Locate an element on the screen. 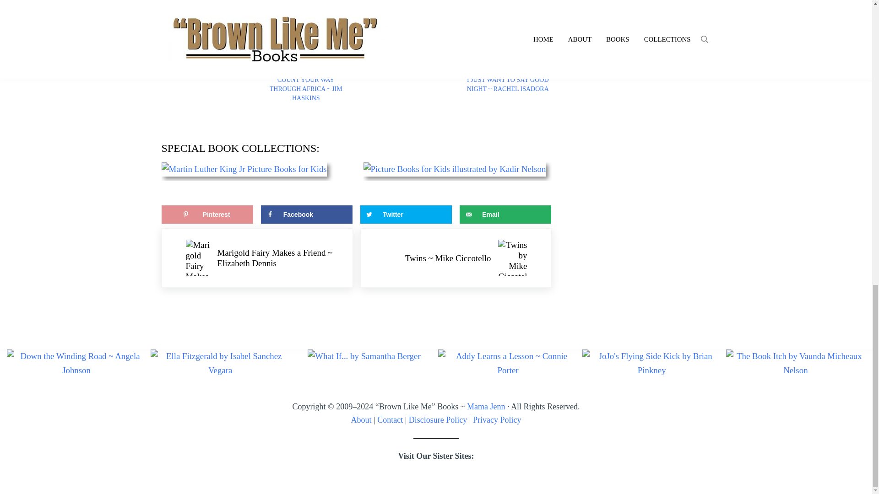 The width and height of the screenshot is (879, 494). Save to Pinterest is located at coordinates (207, 215).